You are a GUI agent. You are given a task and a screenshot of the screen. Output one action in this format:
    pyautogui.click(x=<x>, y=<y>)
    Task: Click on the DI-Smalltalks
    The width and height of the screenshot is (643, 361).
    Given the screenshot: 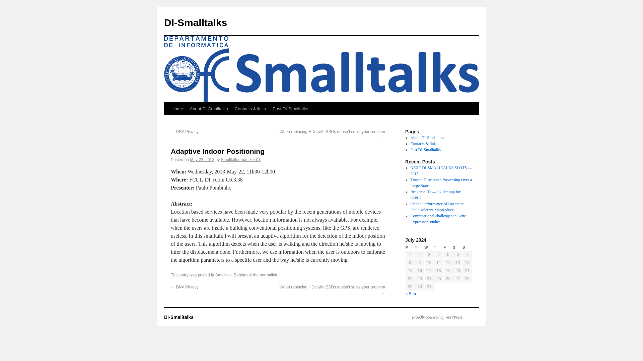 What is the action you would take?
    pyautogui.click(x=195, y=22)
    